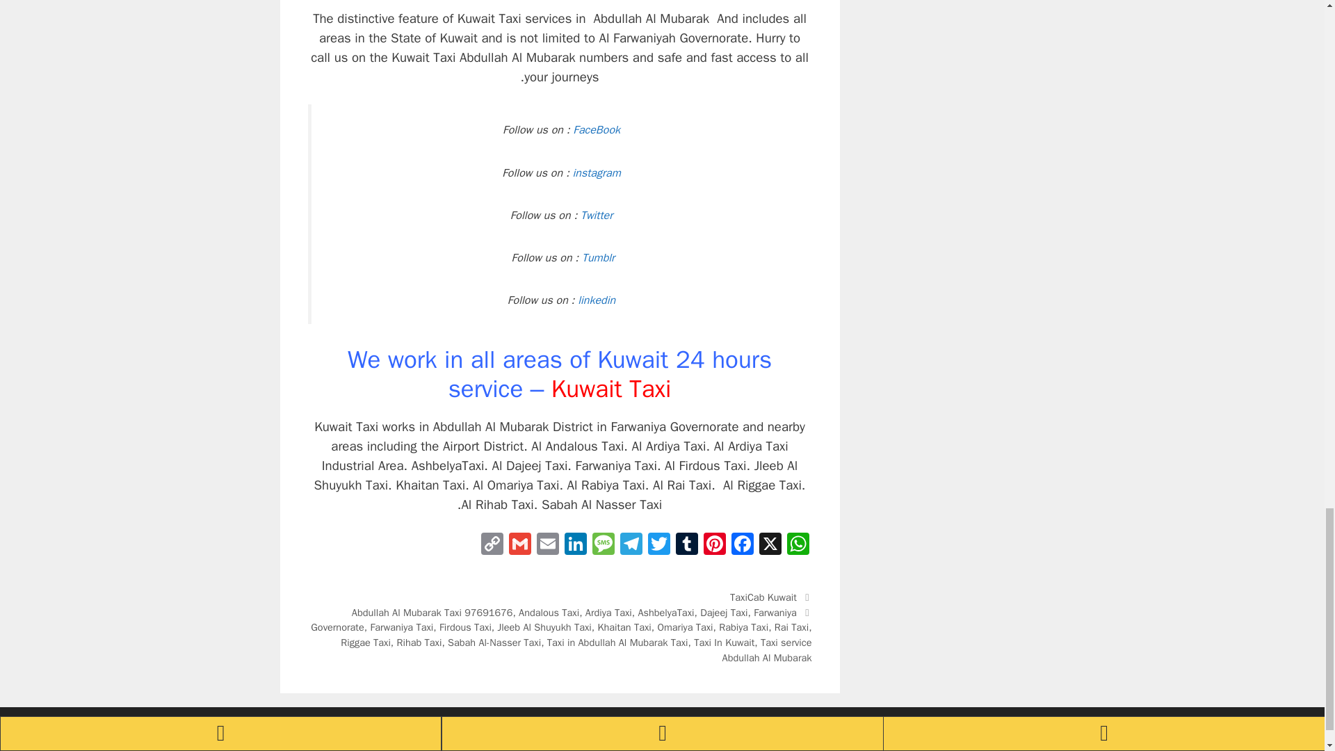 The width and height of the screenshot is (1335, 751). Describe the element at coordinates (687, 545) in the screenshot. I see `Tumblr` at that location.